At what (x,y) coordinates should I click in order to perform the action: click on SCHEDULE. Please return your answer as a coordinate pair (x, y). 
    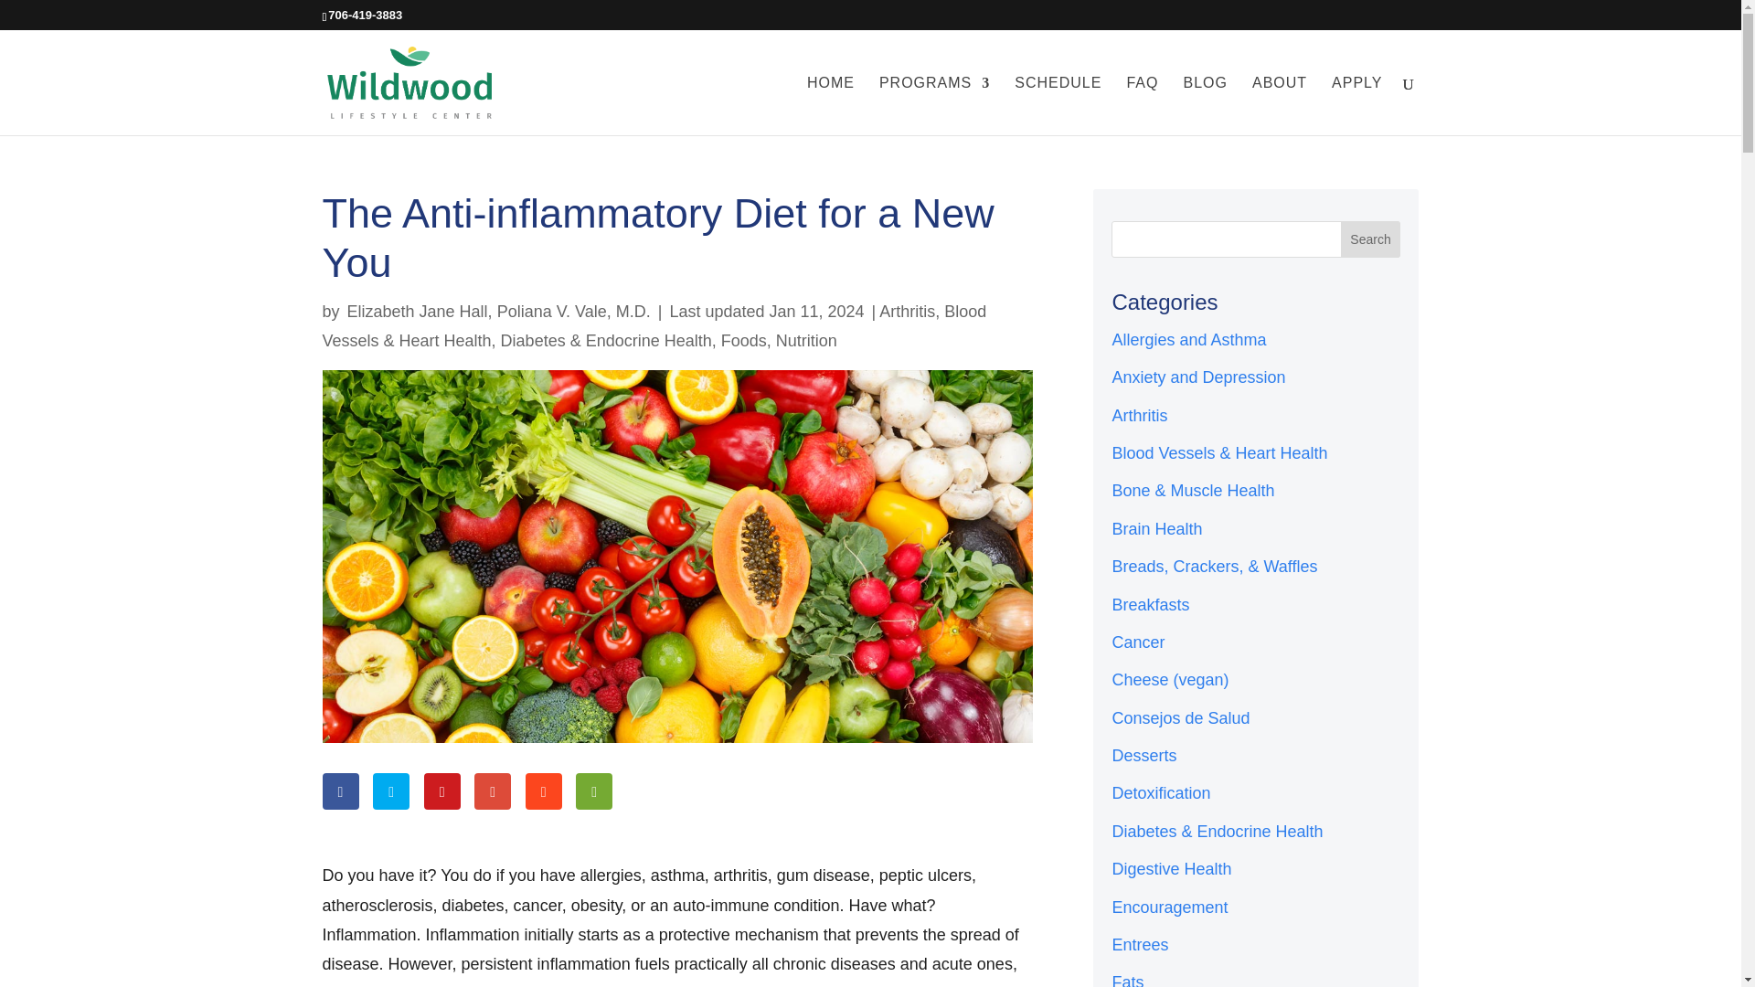
    Looking at the image, I should click on (1058, 106).